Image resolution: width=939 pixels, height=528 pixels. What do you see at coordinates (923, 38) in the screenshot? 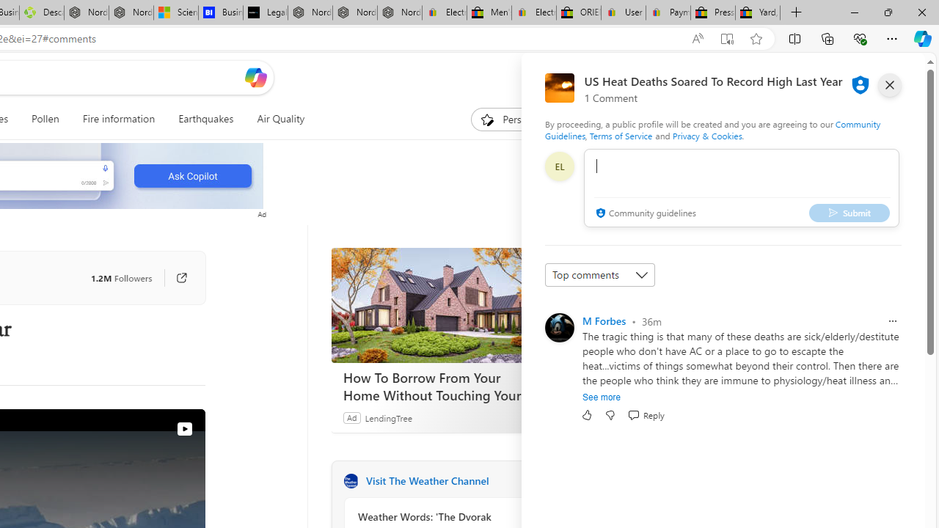
I see `Copilot (Ctrl+Shift+.)` at bounding box center [923, 38].